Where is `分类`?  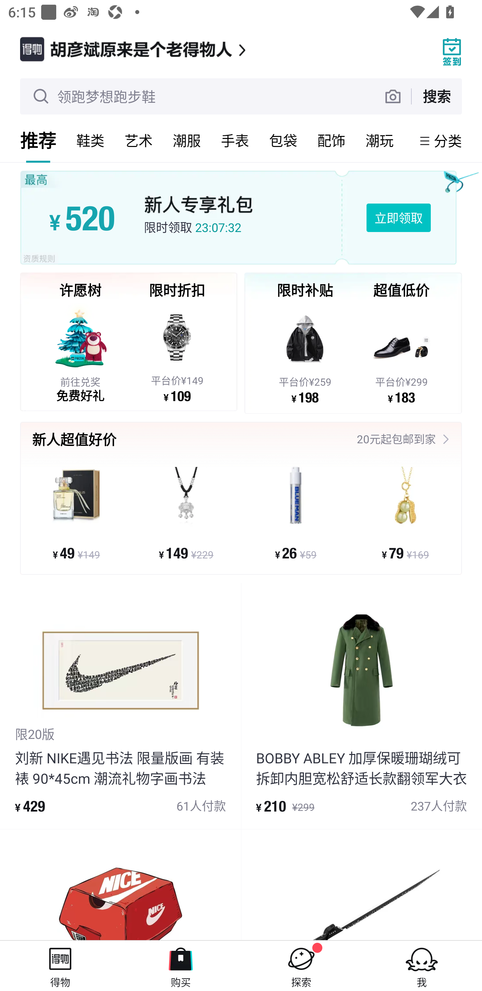
分类 is located at coordinates (448, 141).